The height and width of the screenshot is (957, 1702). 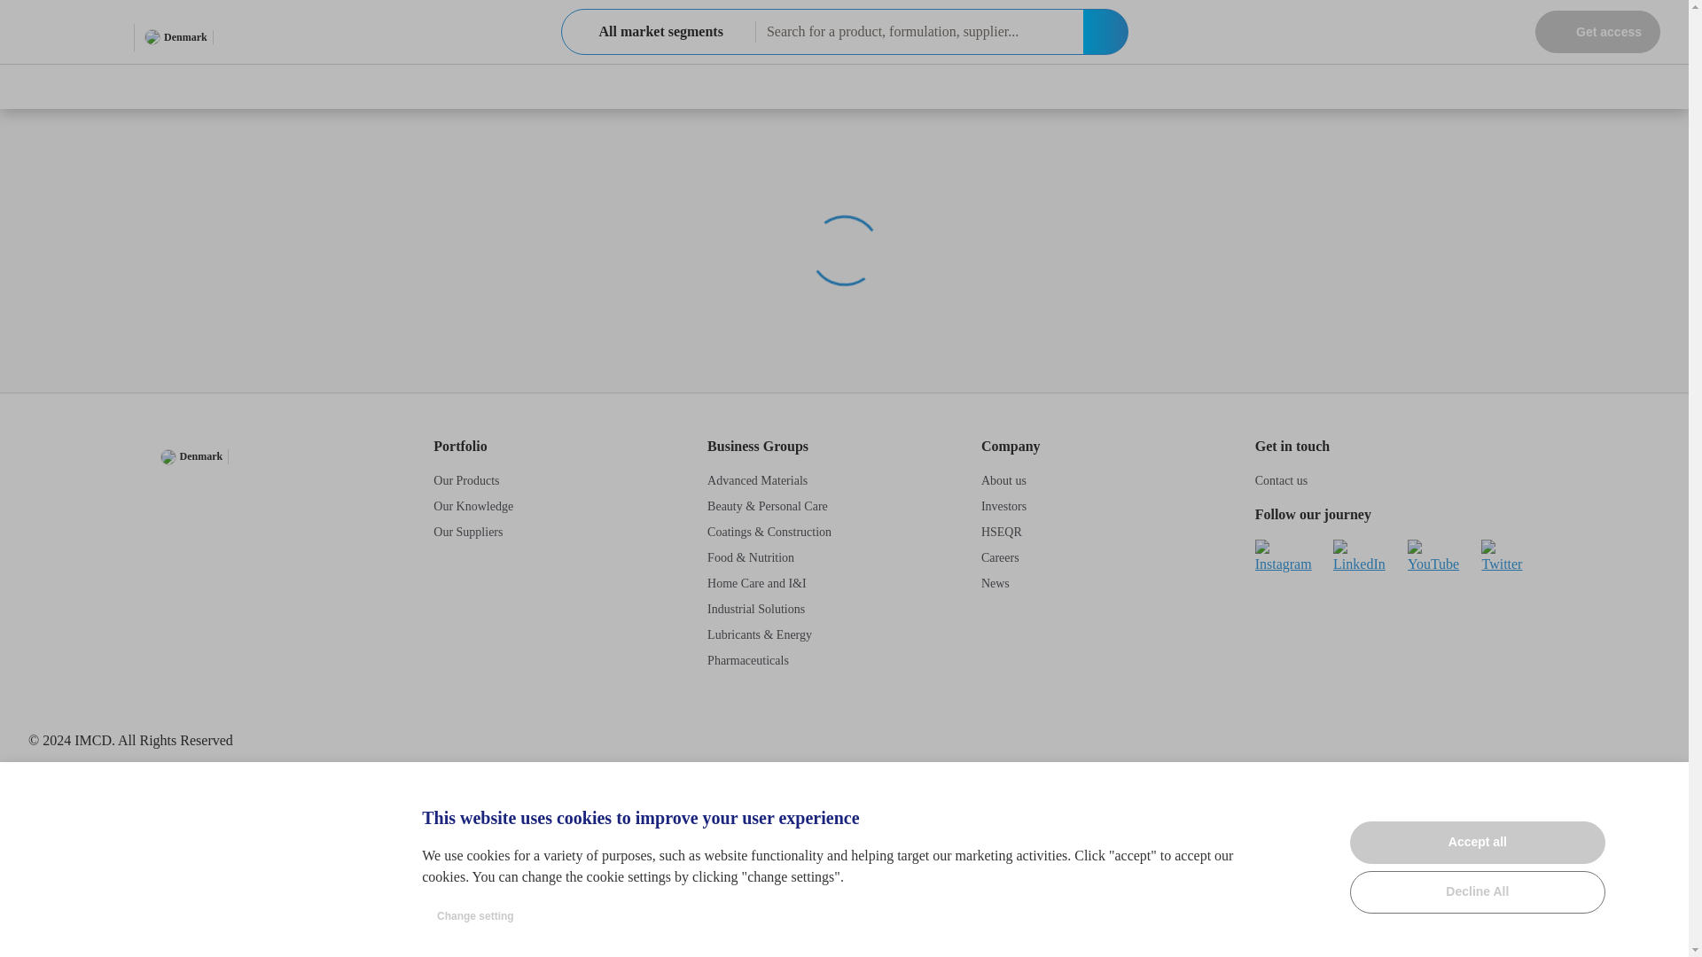 I want to click on Accept all, so click(x=1477, y=842).